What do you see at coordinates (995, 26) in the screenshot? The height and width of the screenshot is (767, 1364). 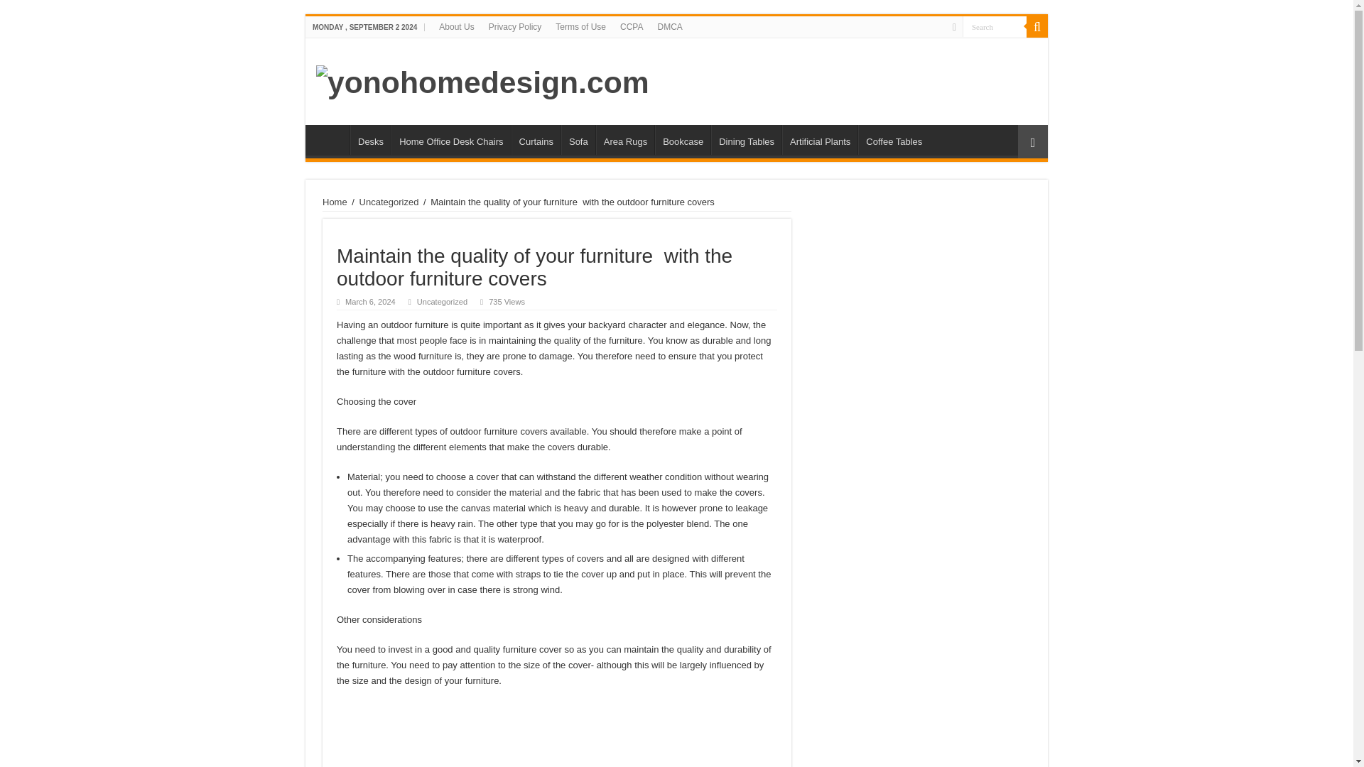 I see `Search` at bounding box center [995, 26].